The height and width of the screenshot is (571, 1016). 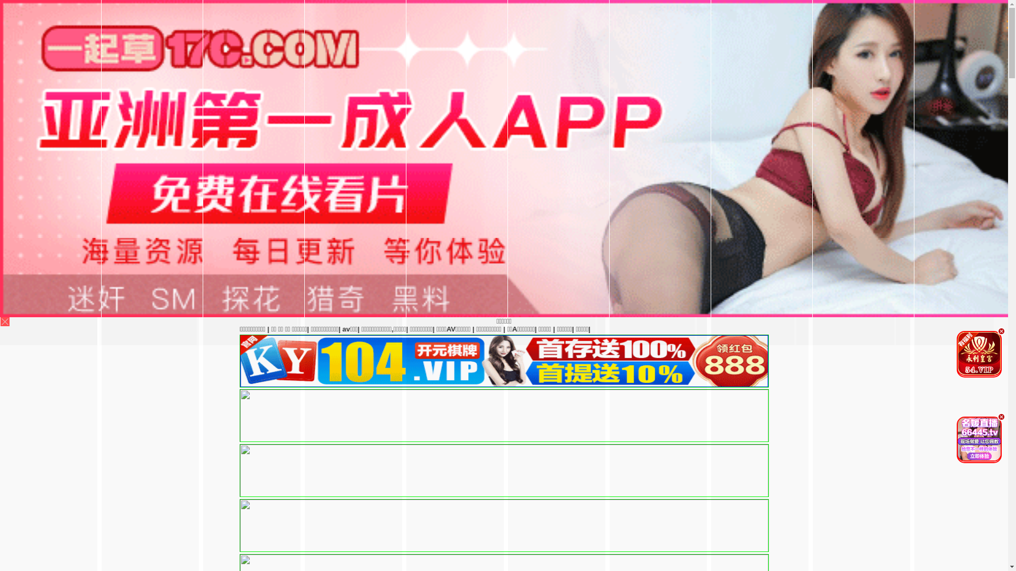 What do you see at coordinates (504, 467) in the screenshot?
I see `6686` at bounding box center [504, 467].